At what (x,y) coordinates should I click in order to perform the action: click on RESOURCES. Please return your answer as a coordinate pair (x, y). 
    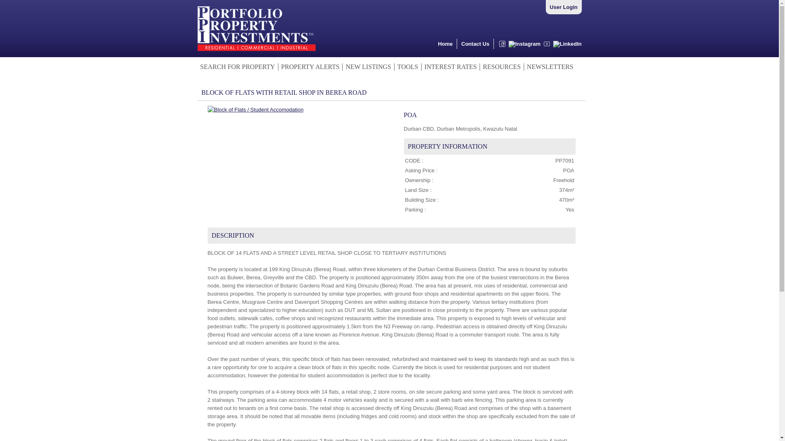
    Looking at the image, I should click on (501, 67).